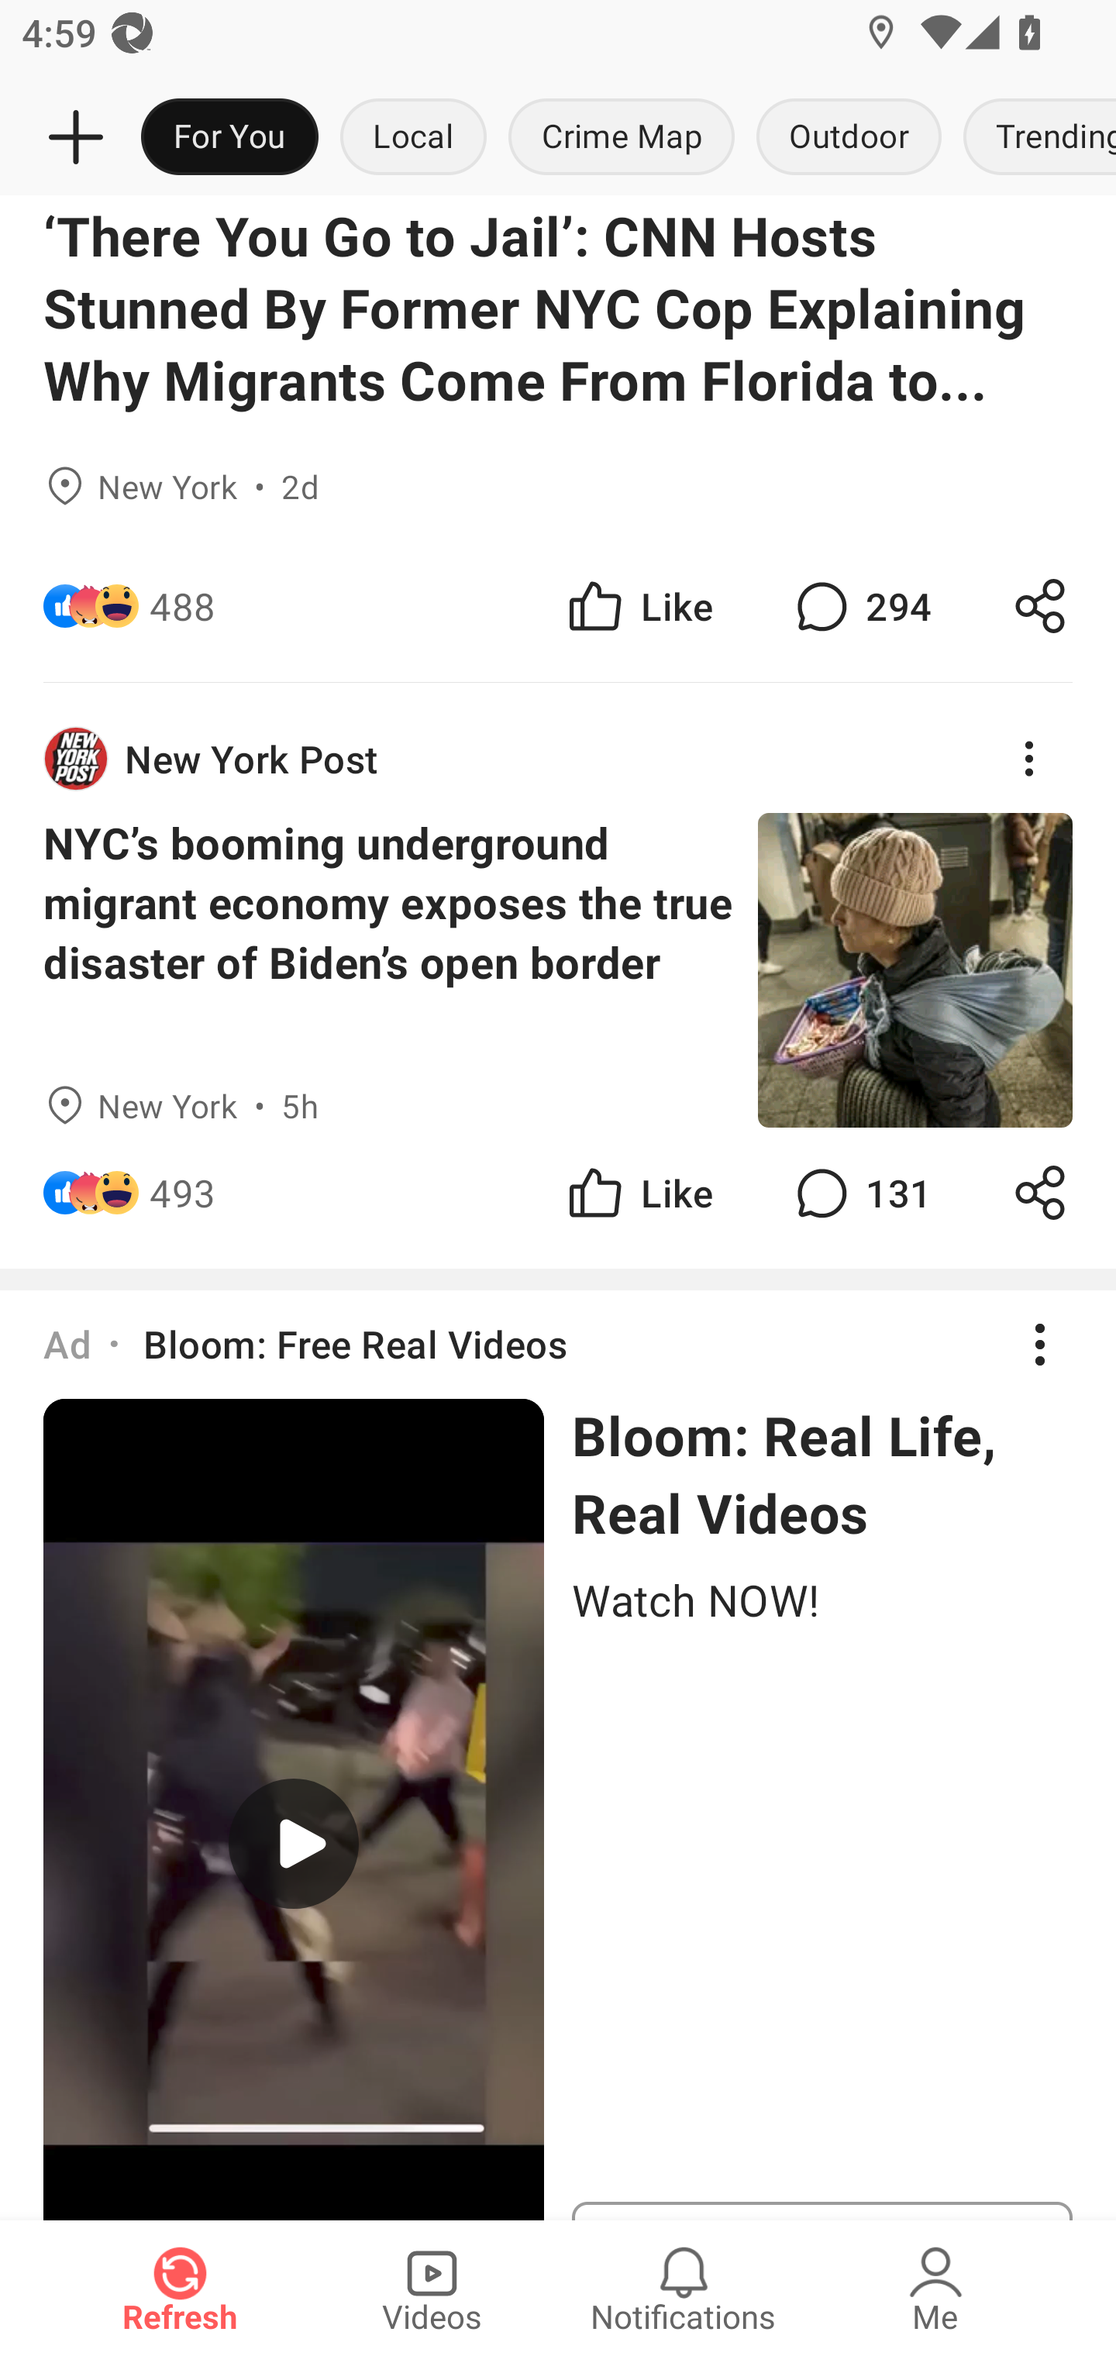  Describe the element at coordinates (229, 138) in the screenshot. I see `For You` at that location.